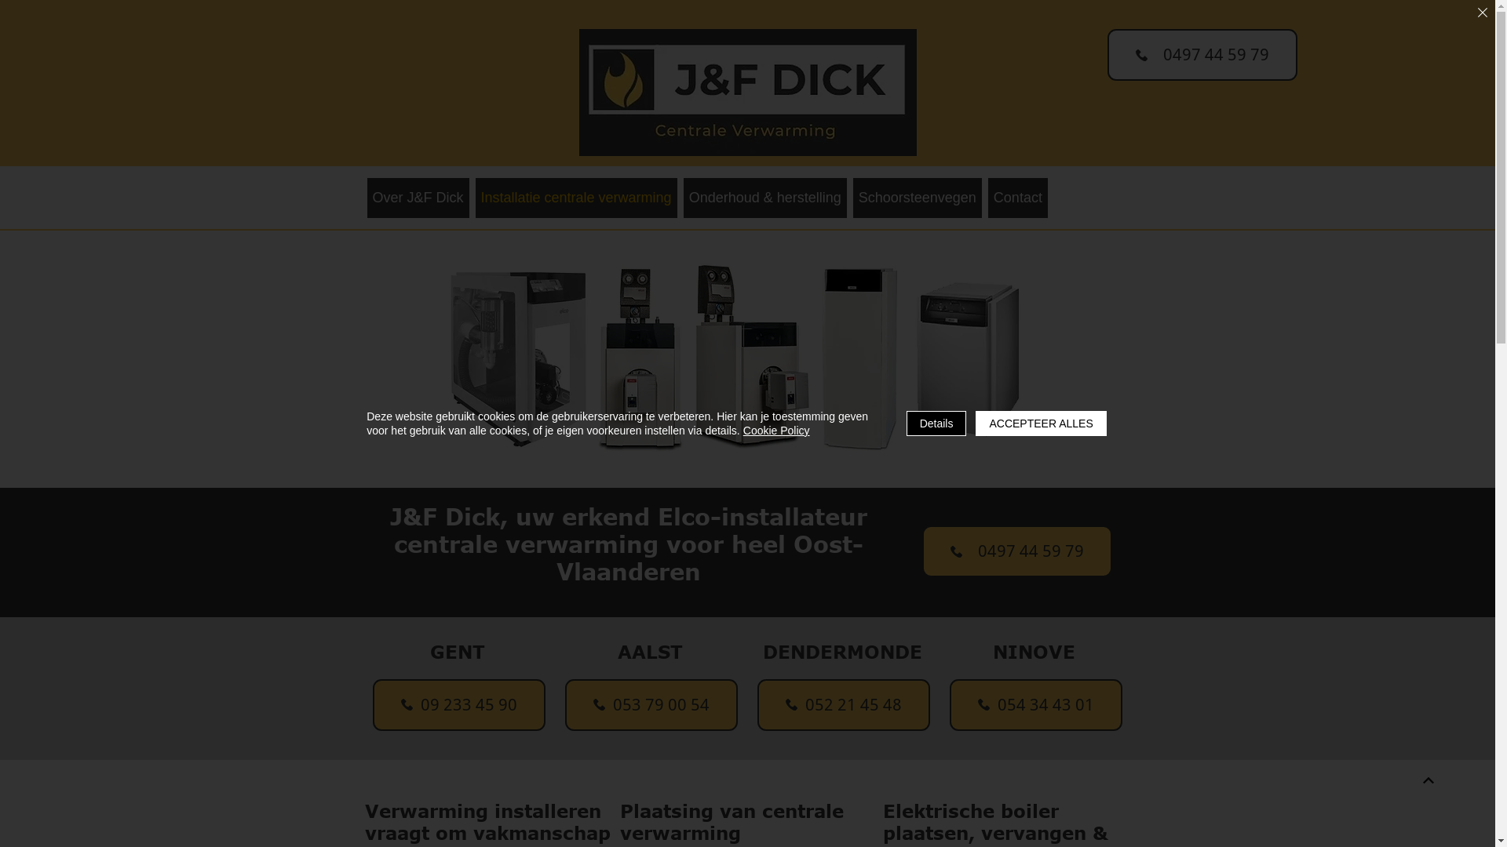 The height and width of the screenshot is (847, 1507). I want to click on Over J&F Dick, so click(418, 198).